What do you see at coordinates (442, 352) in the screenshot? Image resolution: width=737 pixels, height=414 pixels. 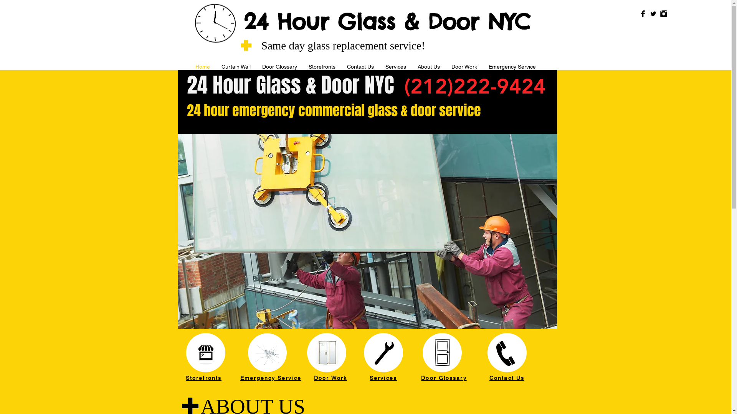 I see `images.png` at bounding box center [442, 352].